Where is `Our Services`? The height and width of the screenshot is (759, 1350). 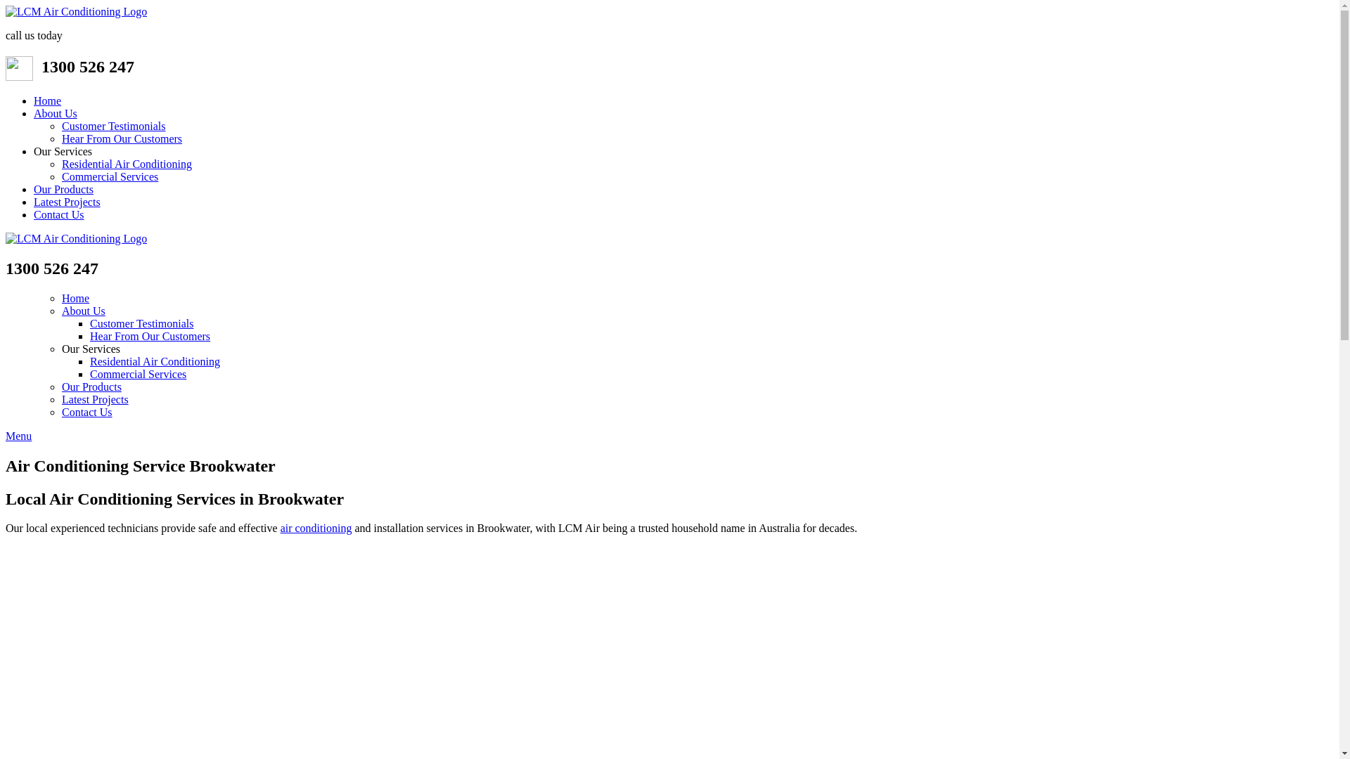
Our Services is located at coordinates (63, 152).